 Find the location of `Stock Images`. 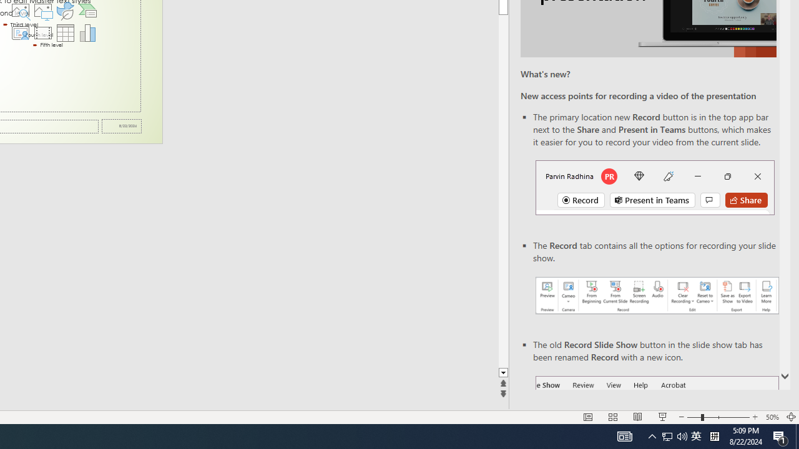

Stock Images is located at coordinates (20, 10).